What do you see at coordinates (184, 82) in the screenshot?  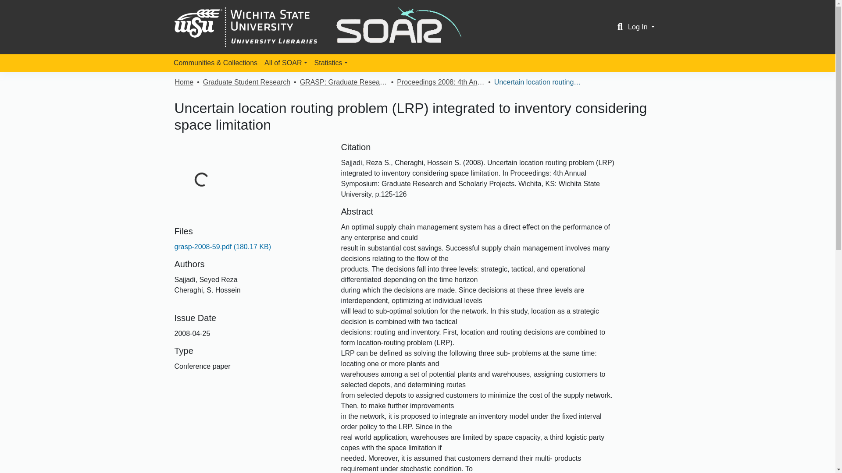 I see `Home` at bounding box center [184, 82].